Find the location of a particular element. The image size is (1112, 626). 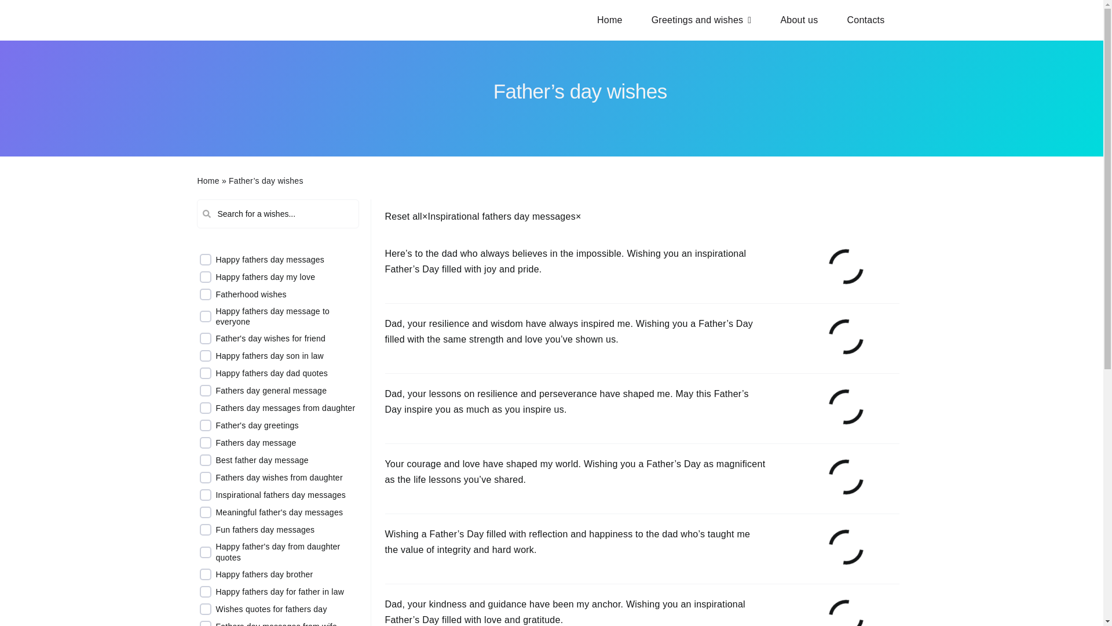

on is located at coordinates (205, 512).